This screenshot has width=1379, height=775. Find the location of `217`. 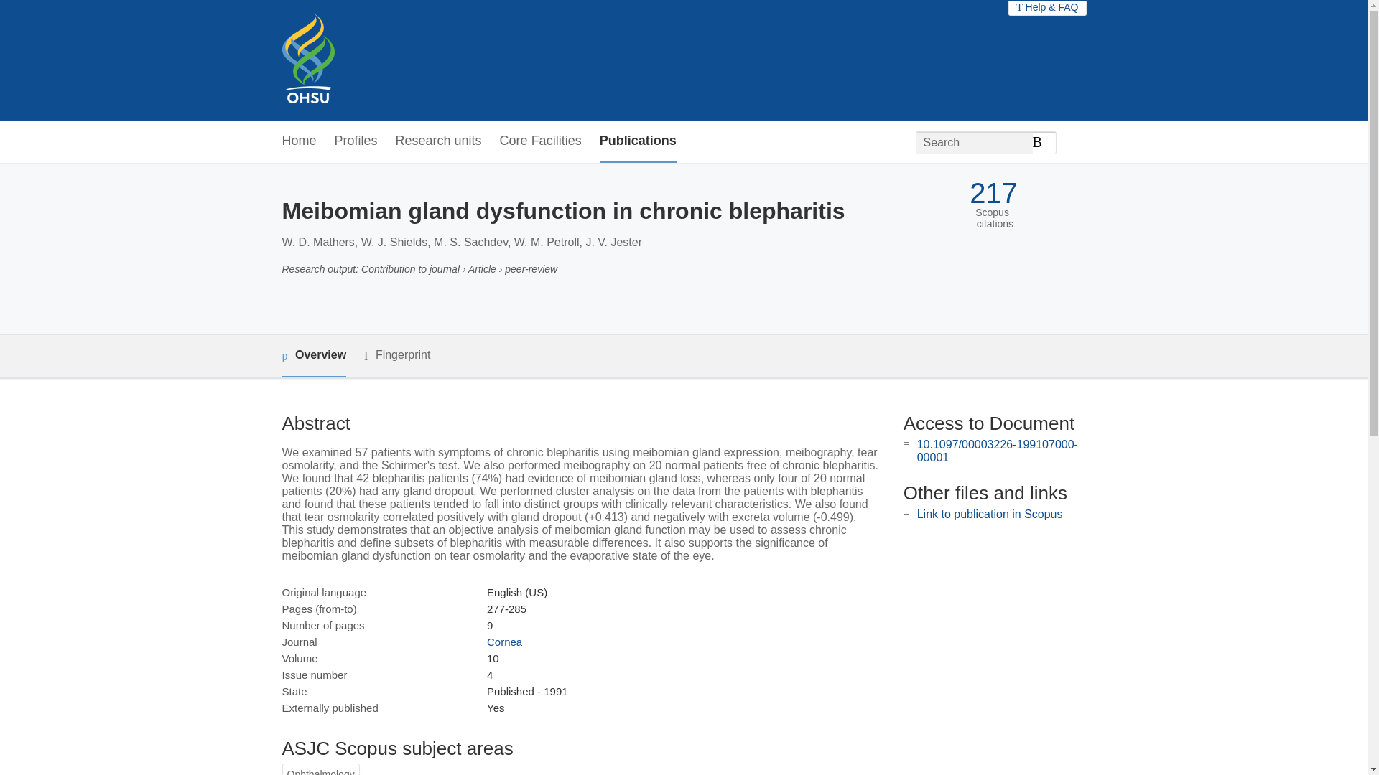

217 is located at coordinates (993, 193).